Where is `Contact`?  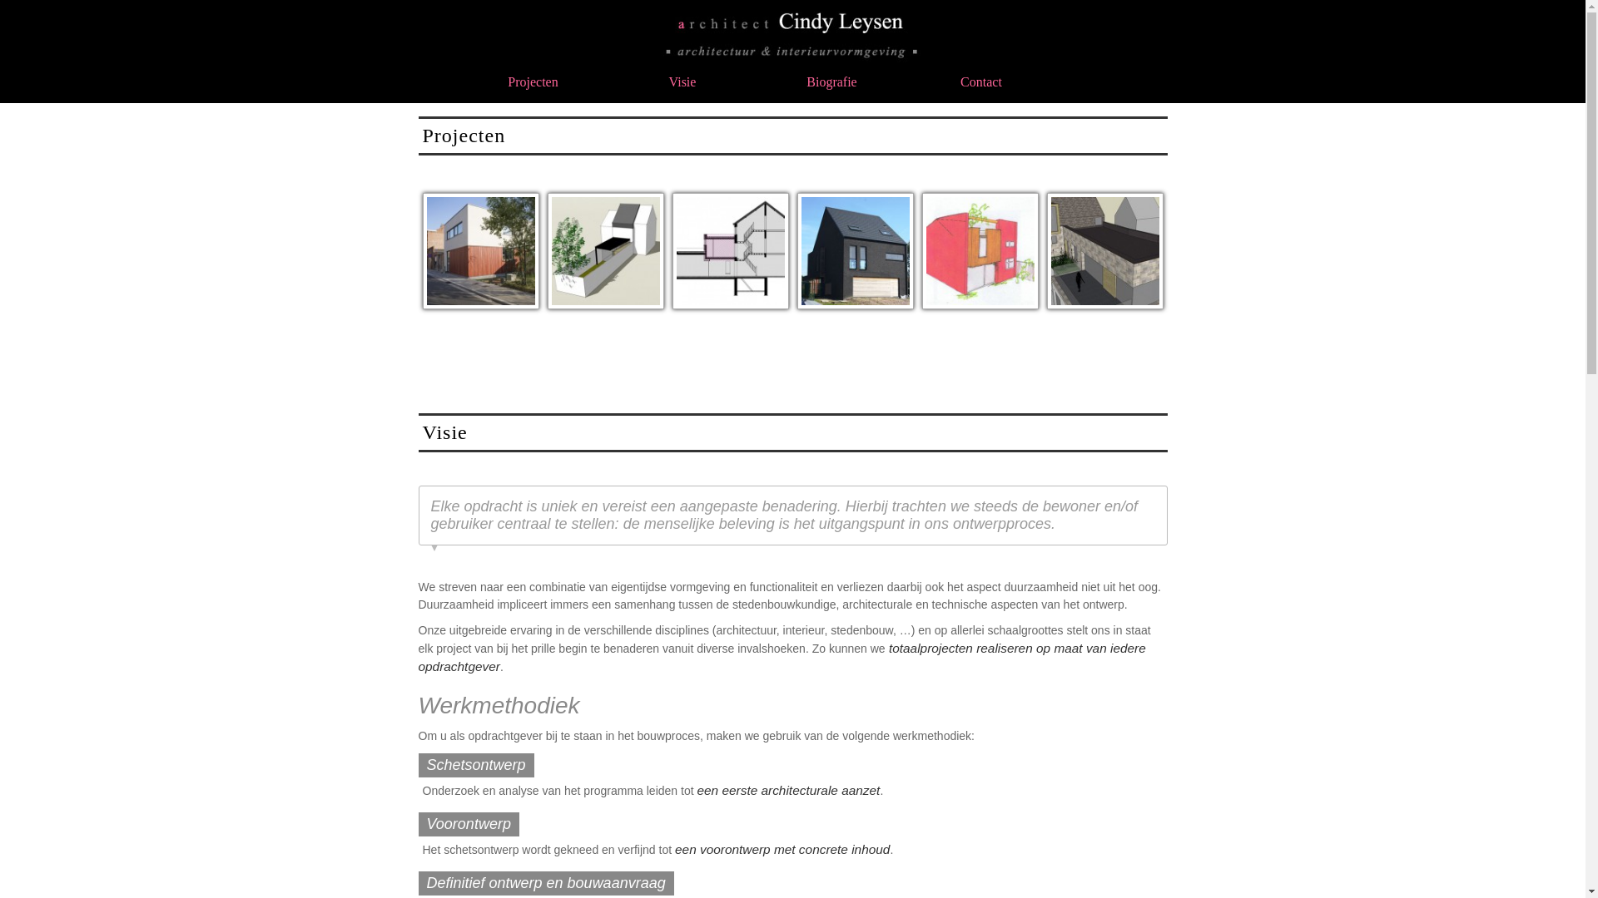 Contact is located at coordinates (981, 81).